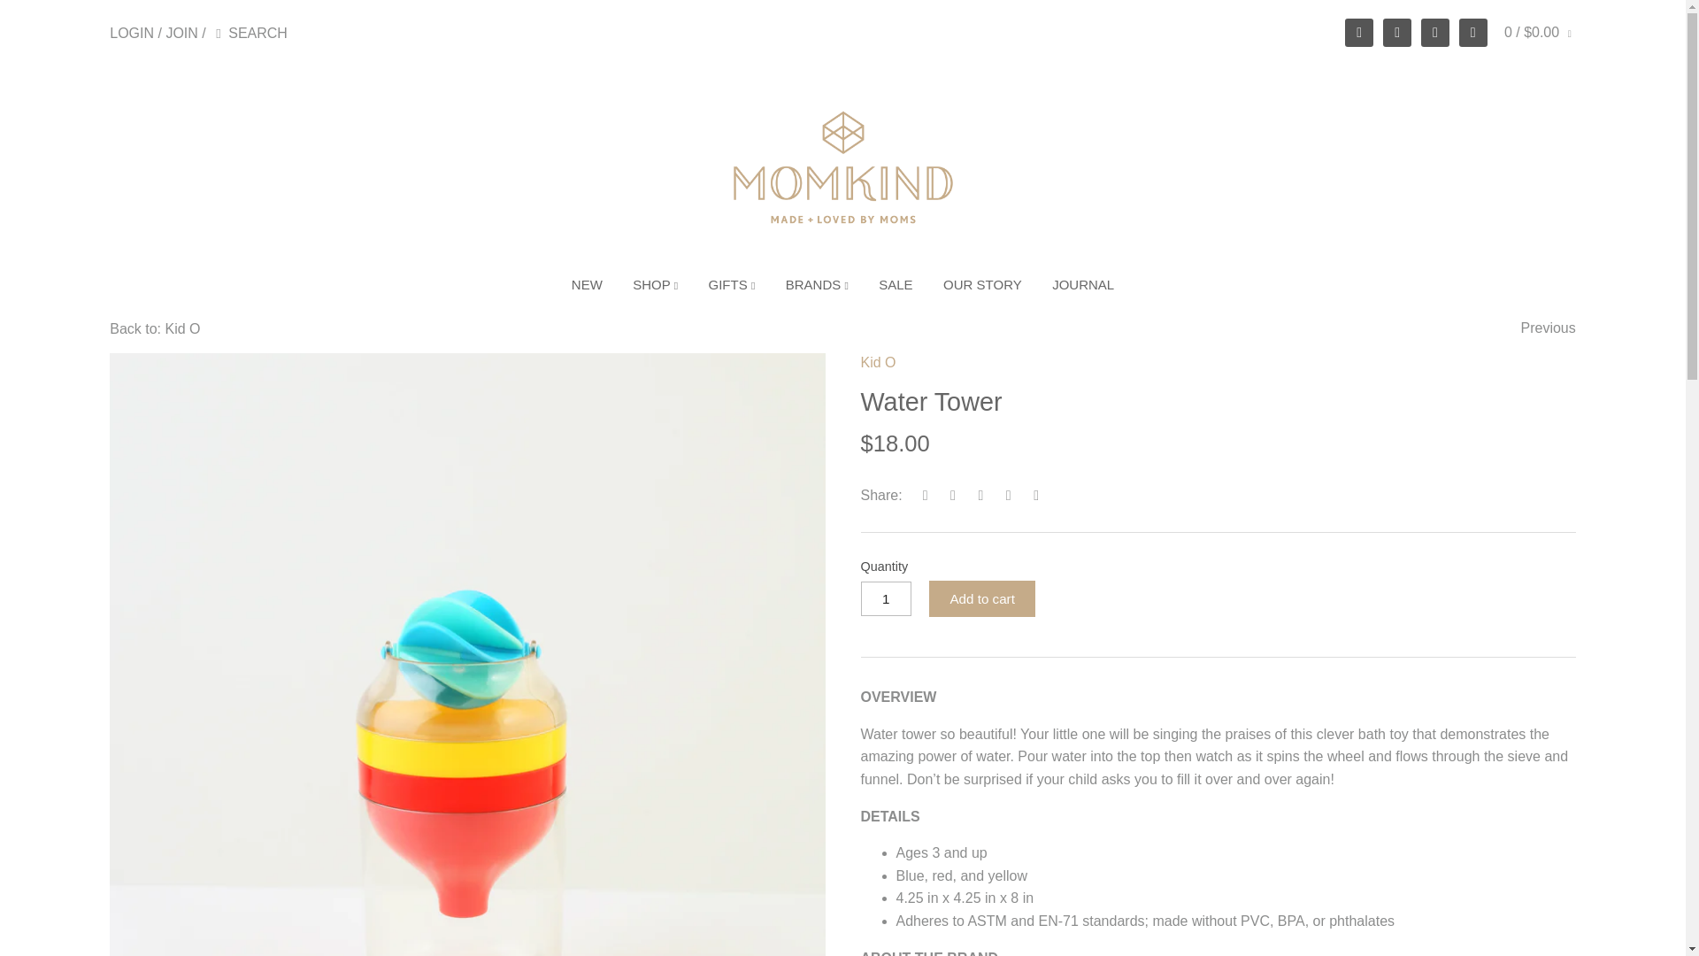 This screenshot has width=1699, height=956. What do you see at coordinates (181, 34) in the screenshot?
I see `JOIN` at bounding box center [181, 34].